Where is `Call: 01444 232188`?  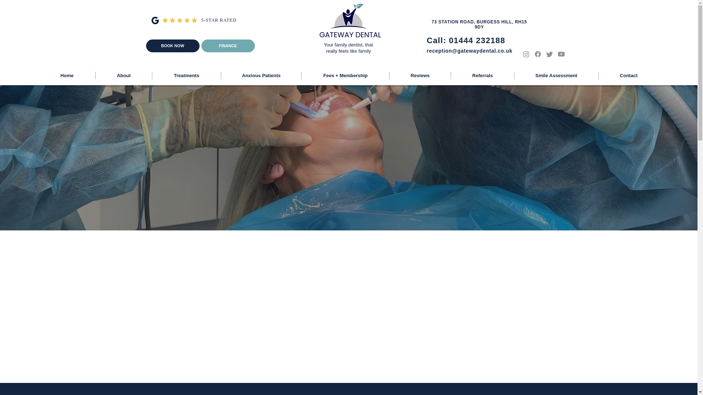 Call: 01444 232188 is located at coordinates (466, 40).